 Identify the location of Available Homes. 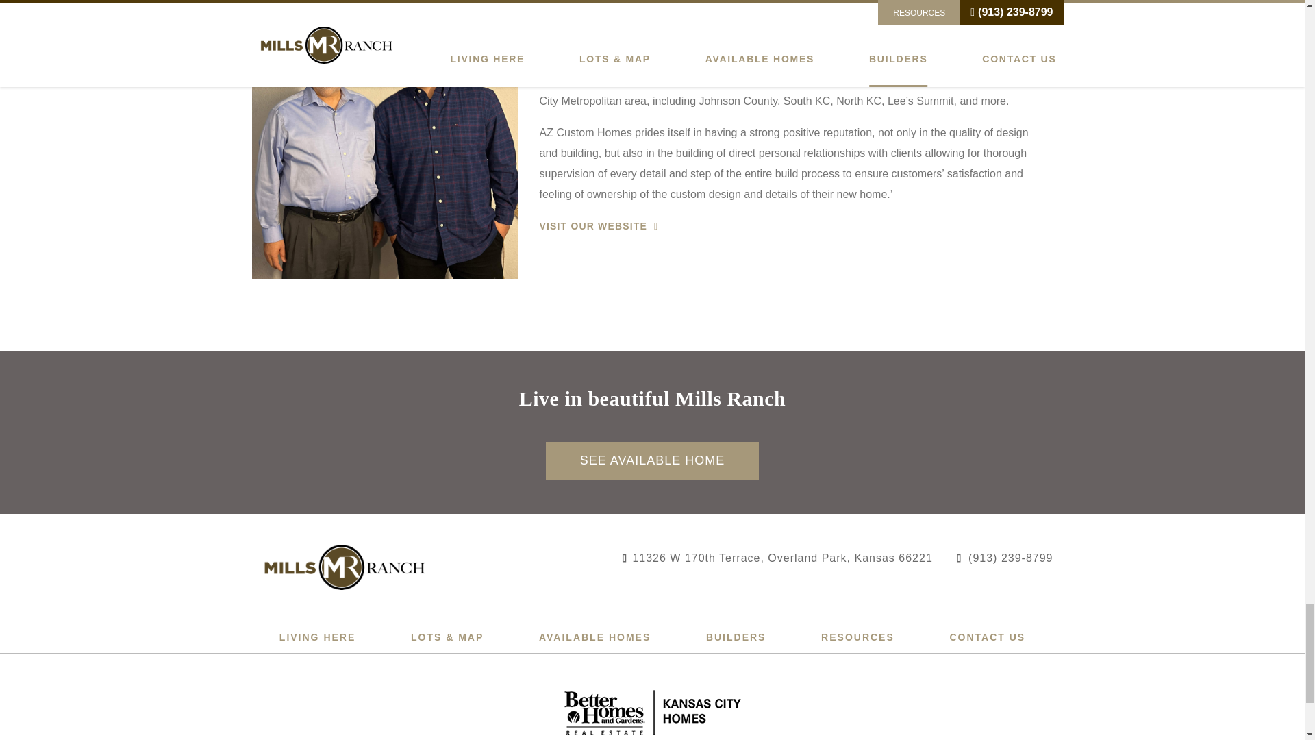
(594, 637).